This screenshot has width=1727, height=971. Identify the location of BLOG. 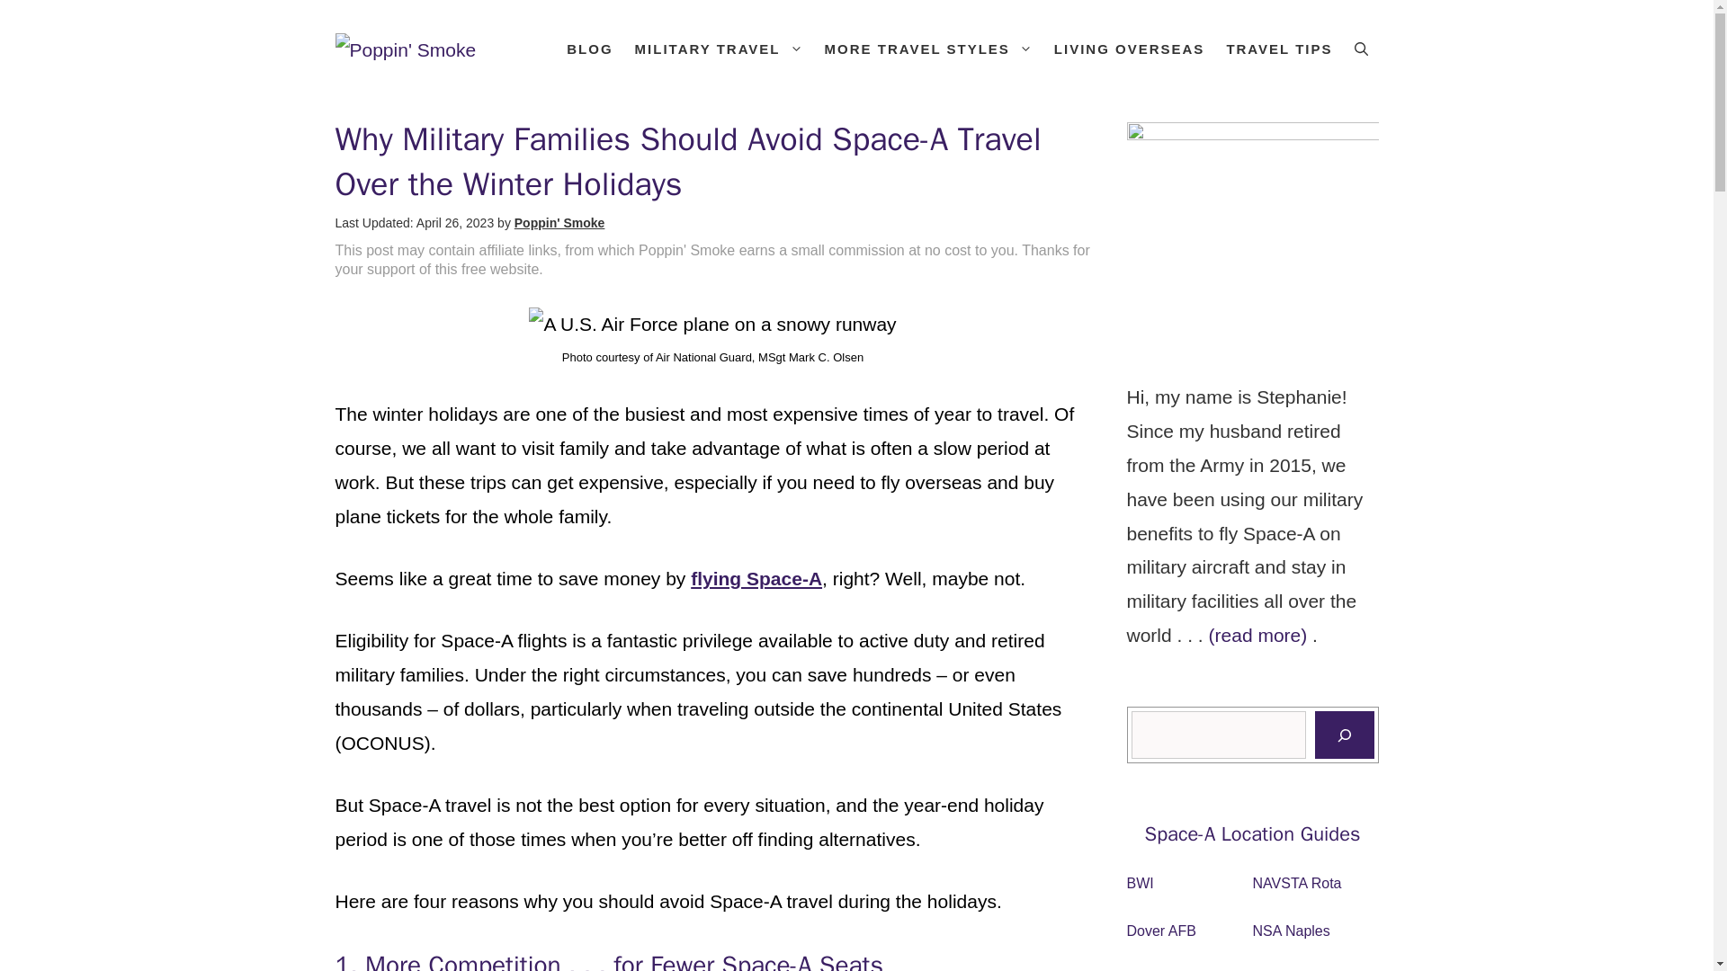
(590, 49).